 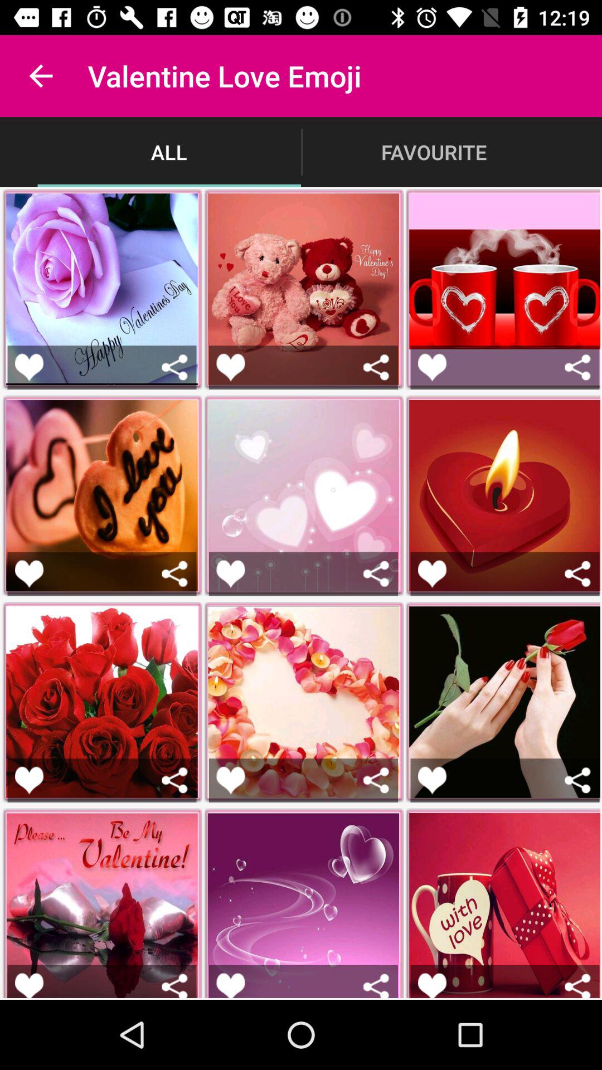 What do you see at coordinates (376, 780) in the screenshot?
I see `share` at bounding box center [376, 780].